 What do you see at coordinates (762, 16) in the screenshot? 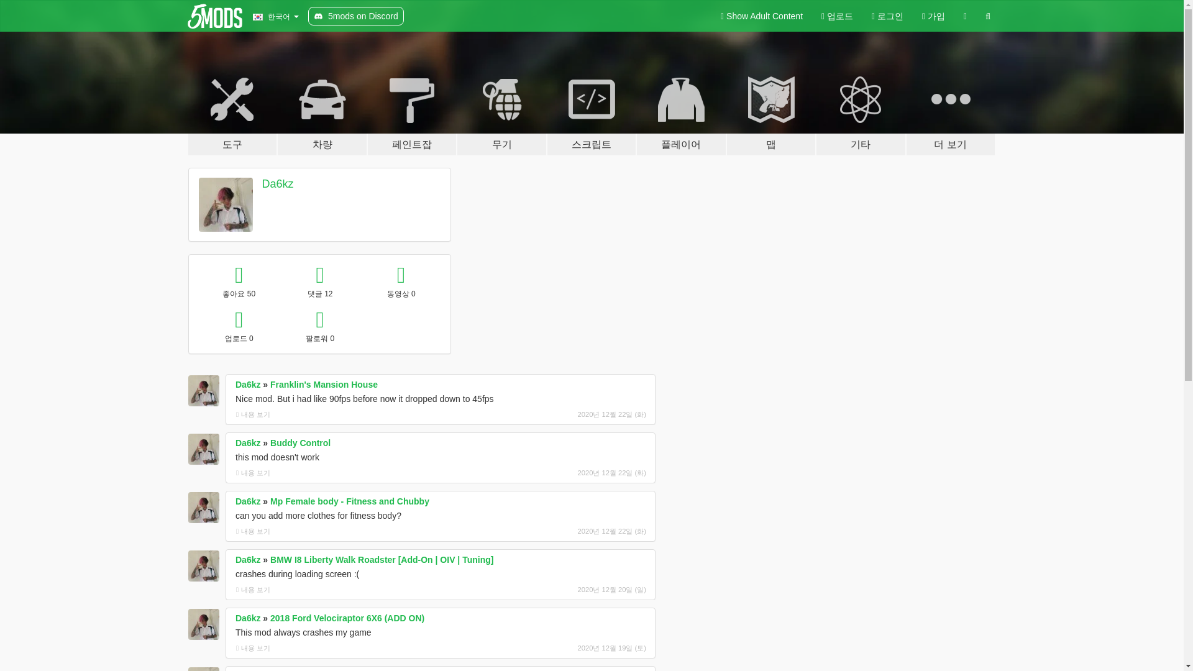
I see `Light mode` at bounding box center [762, 16].